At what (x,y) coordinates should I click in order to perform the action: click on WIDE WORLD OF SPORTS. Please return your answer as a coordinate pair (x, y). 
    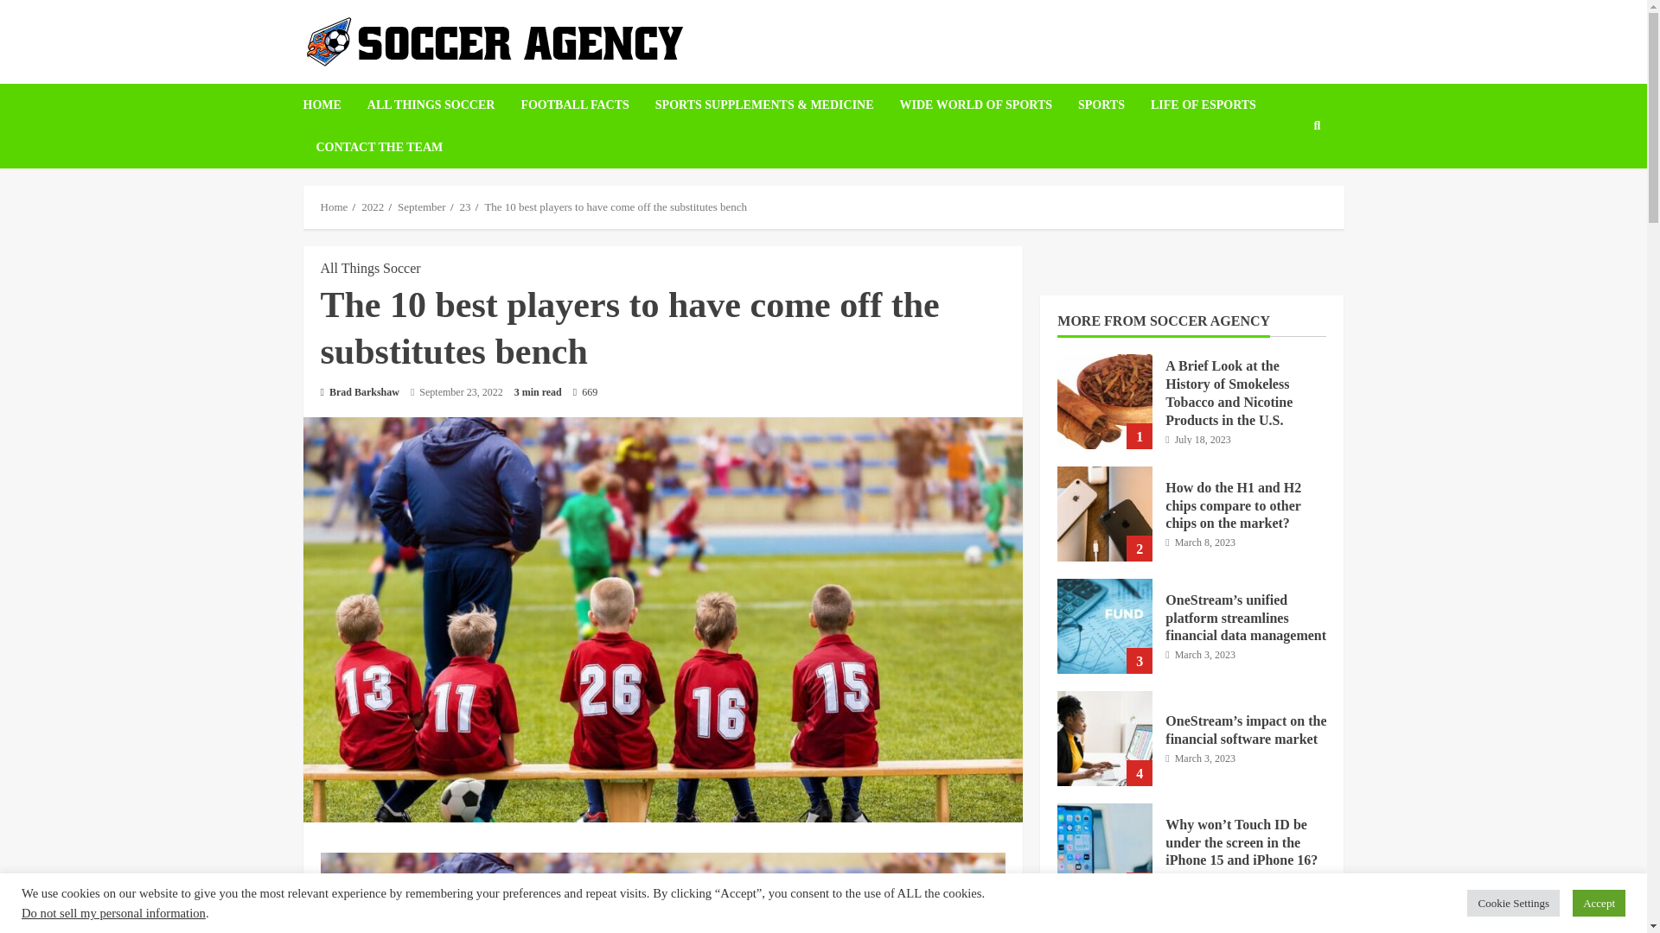
    Looking at the image, I should click on (975, 105).